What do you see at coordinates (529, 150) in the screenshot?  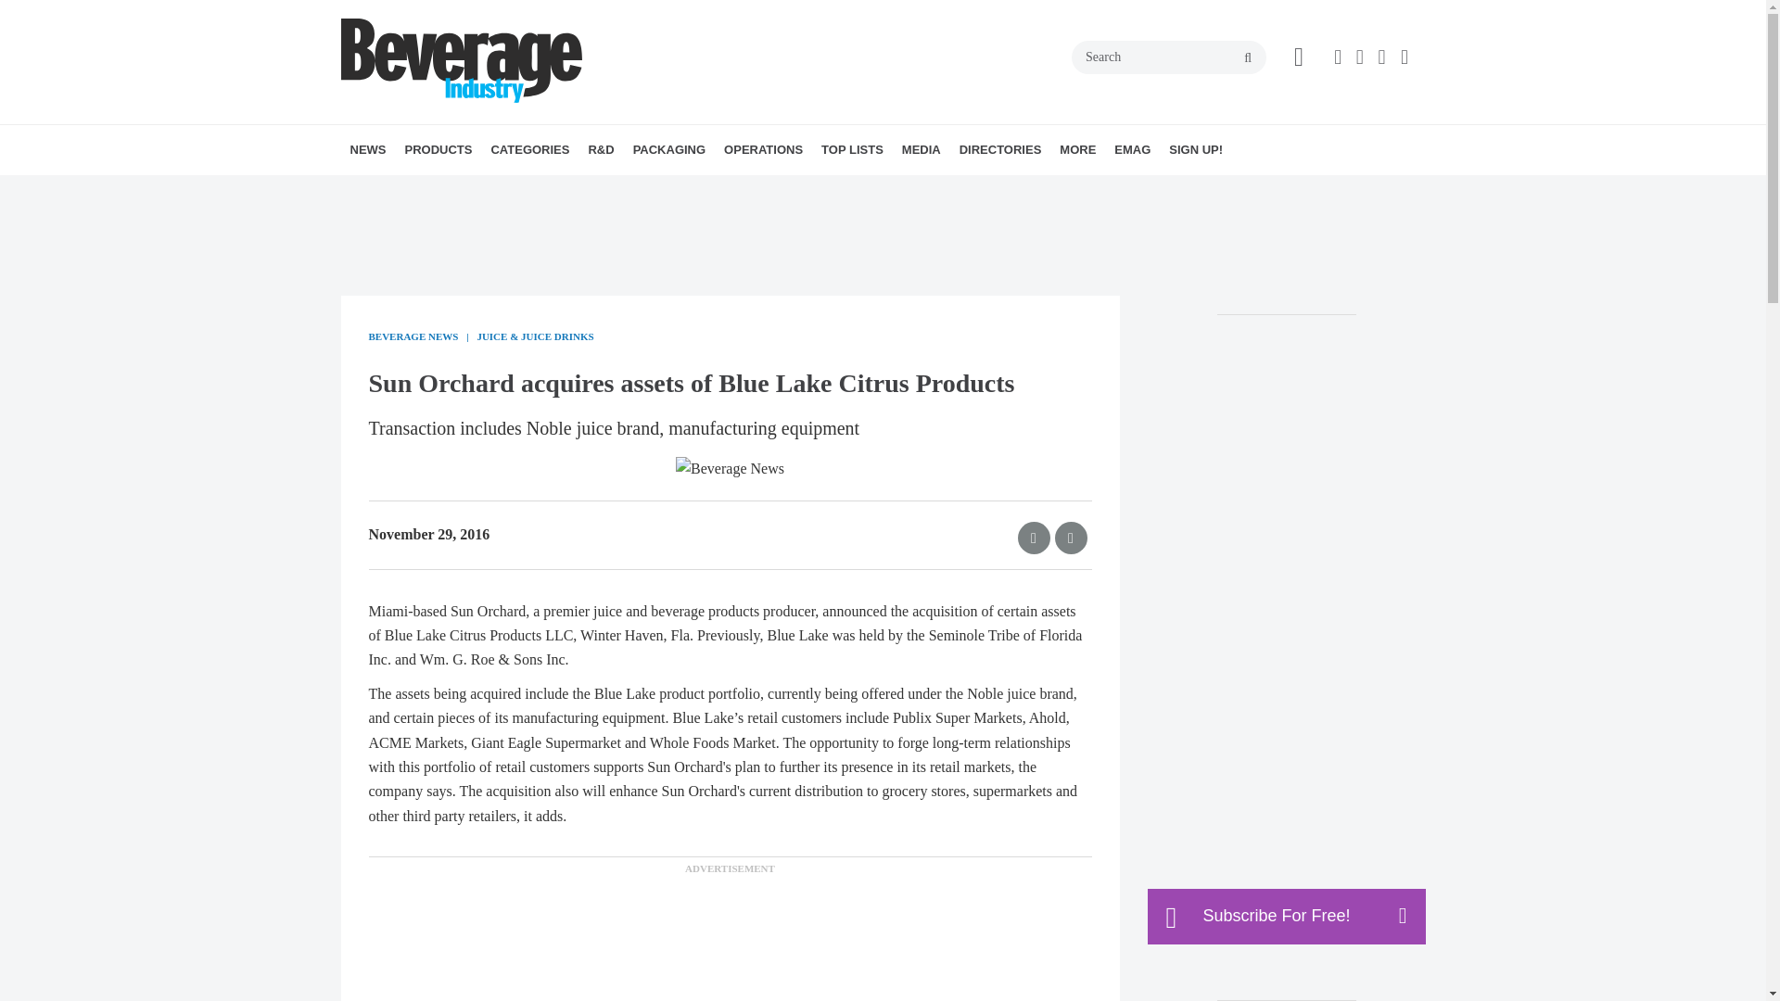 I see `CATEGORIES` at bounding box center [529, 150].